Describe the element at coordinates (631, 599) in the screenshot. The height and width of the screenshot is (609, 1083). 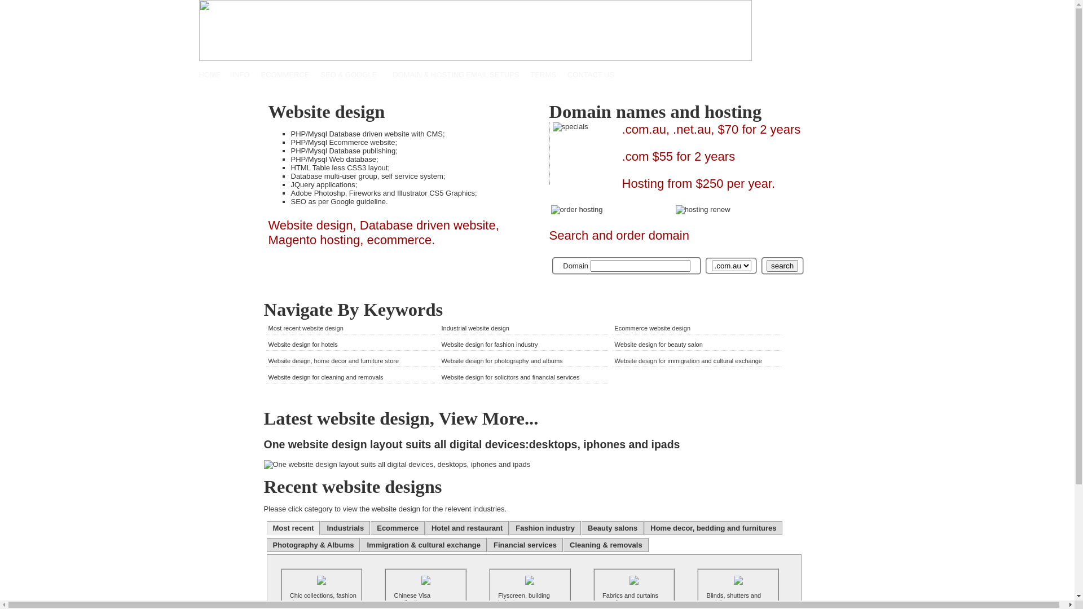
I see `Fabrics and curtains supplies` at that location.